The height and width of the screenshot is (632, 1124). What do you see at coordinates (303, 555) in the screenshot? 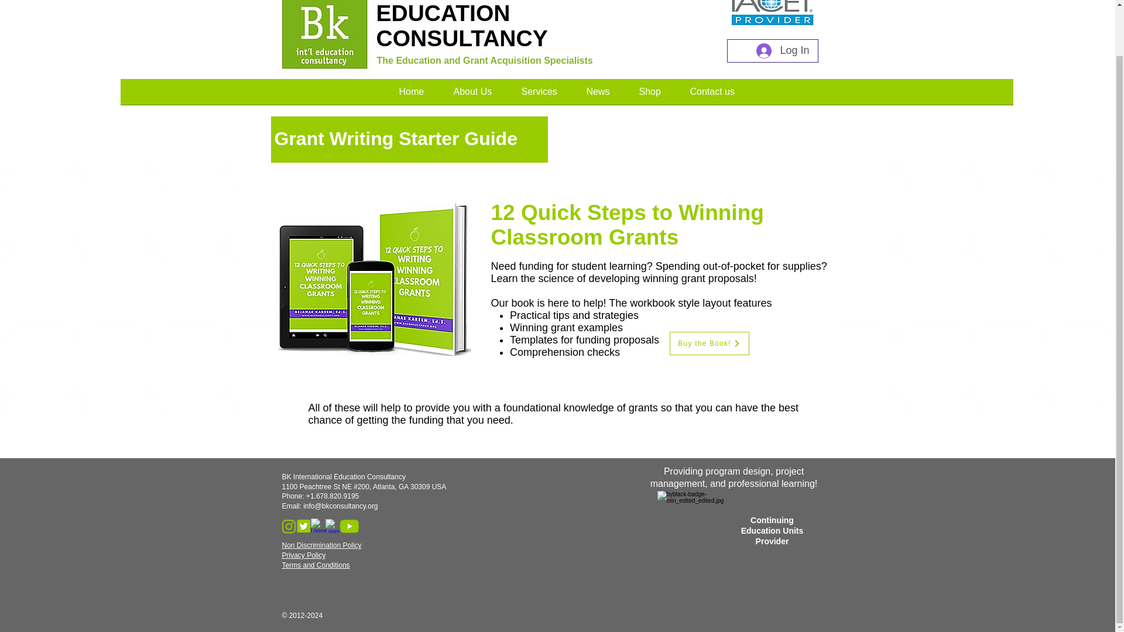
I see `Privacy Policy` at bounding box center [303, 555].